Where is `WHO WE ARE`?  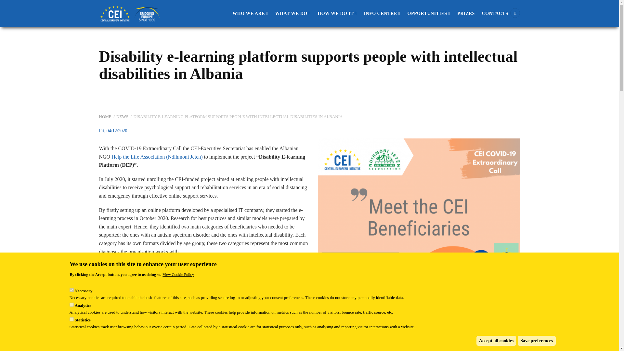
WHO WE ARE is located at coordinates (250, 14).